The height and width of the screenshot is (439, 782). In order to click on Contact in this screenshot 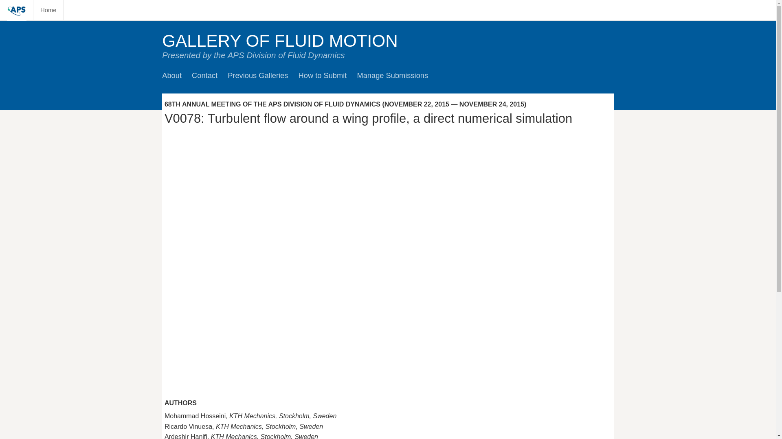, I will do `click(204, 75)`.